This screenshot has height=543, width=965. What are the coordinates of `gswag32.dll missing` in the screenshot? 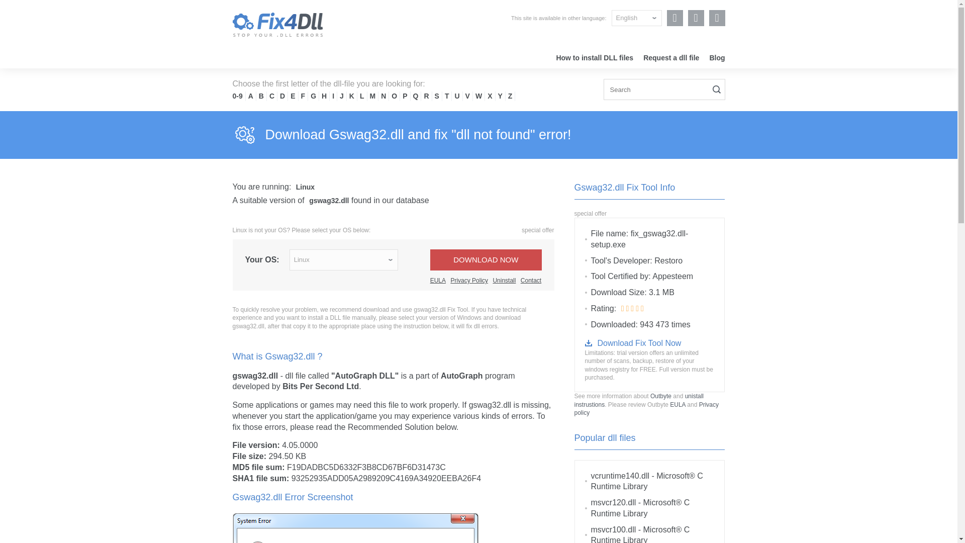 It's located at (355, 527).